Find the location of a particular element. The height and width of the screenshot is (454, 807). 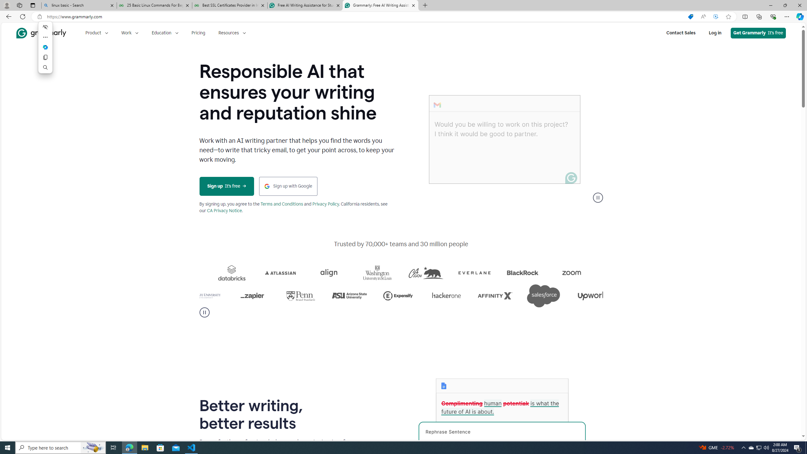

Hide menu is located at coordinates (45, 27).